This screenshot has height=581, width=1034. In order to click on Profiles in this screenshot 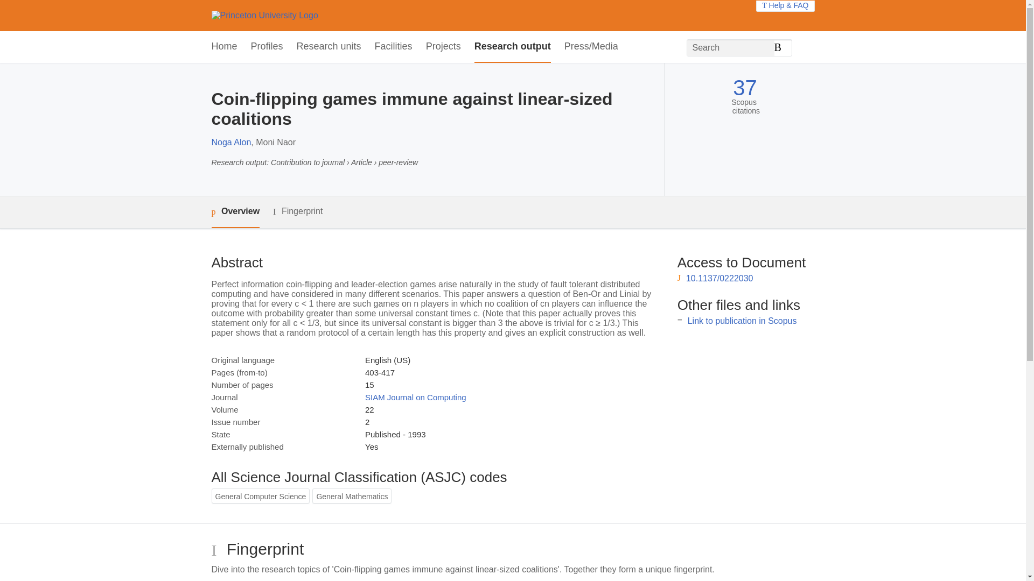, I will do `click(267, 47)`.